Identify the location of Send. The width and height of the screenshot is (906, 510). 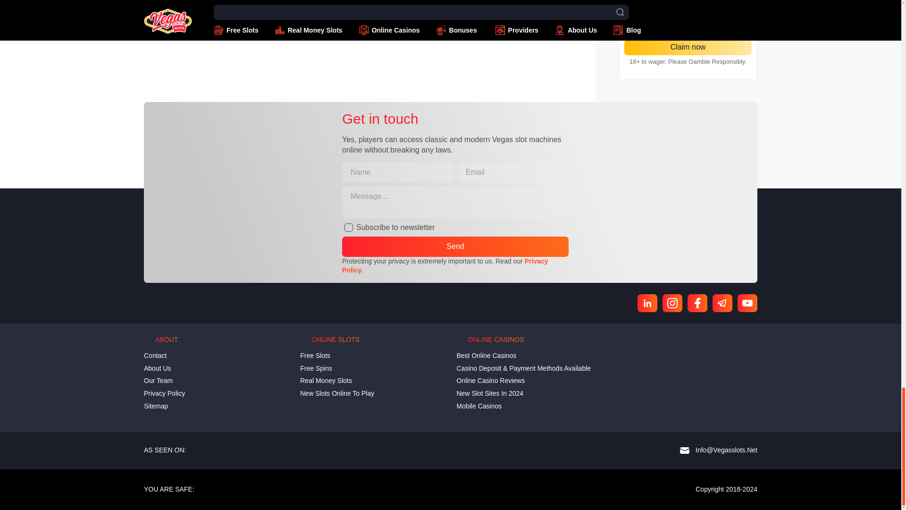
(455, 246).